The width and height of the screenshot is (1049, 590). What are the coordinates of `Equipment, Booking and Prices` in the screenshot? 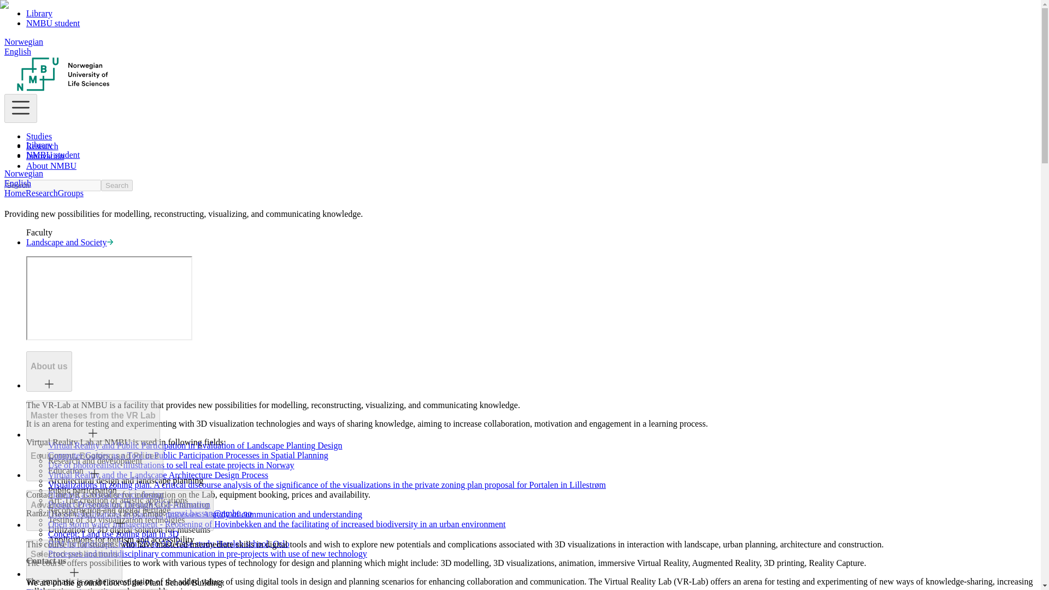 It's located at (95, 461).